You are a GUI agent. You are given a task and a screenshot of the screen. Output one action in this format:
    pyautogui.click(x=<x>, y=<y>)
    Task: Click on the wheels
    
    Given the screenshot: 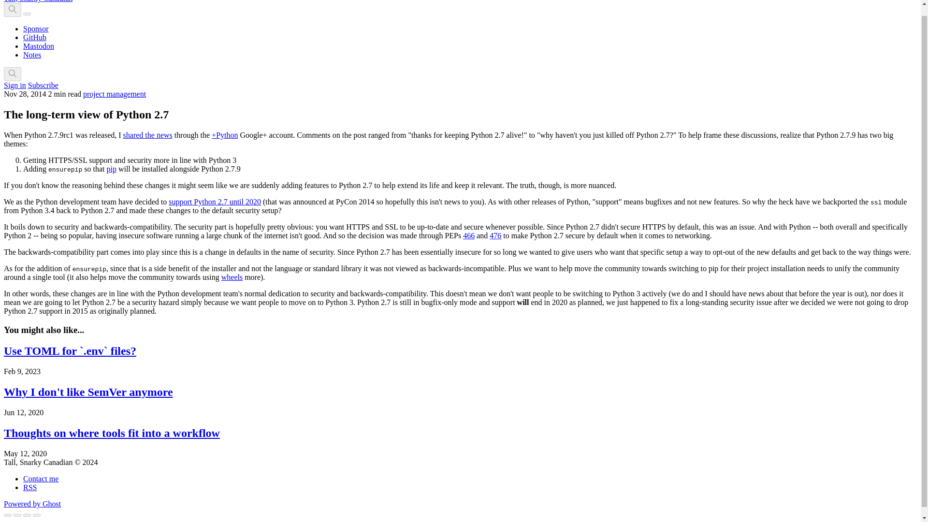 What is the action you would take?
    pyautogui.click(x=232, y=277)
    